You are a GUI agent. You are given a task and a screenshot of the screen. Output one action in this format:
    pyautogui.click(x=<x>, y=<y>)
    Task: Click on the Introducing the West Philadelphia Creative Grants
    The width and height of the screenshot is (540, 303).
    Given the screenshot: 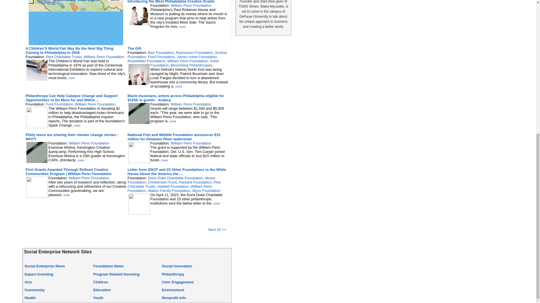 What is the action you would take?
    pyautogui.click(x=171, y=2)
    